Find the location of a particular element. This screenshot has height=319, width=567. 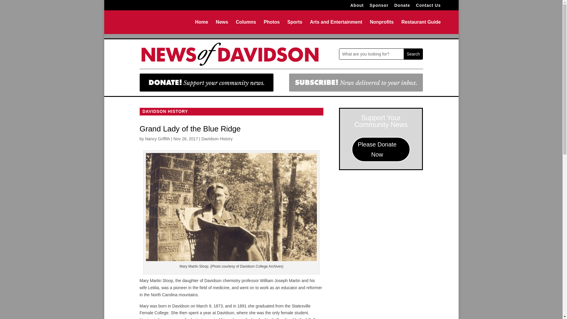

Photos is located at coordinates (271, 27).